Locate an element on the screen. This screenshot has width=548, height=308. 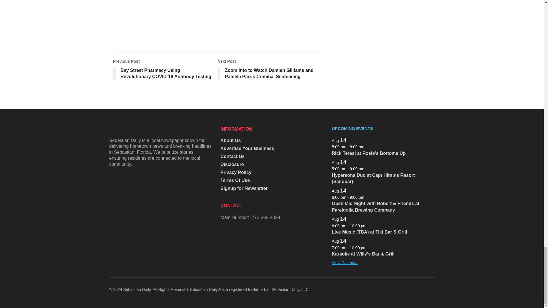
Event Series is located at coordinates (367, 197).